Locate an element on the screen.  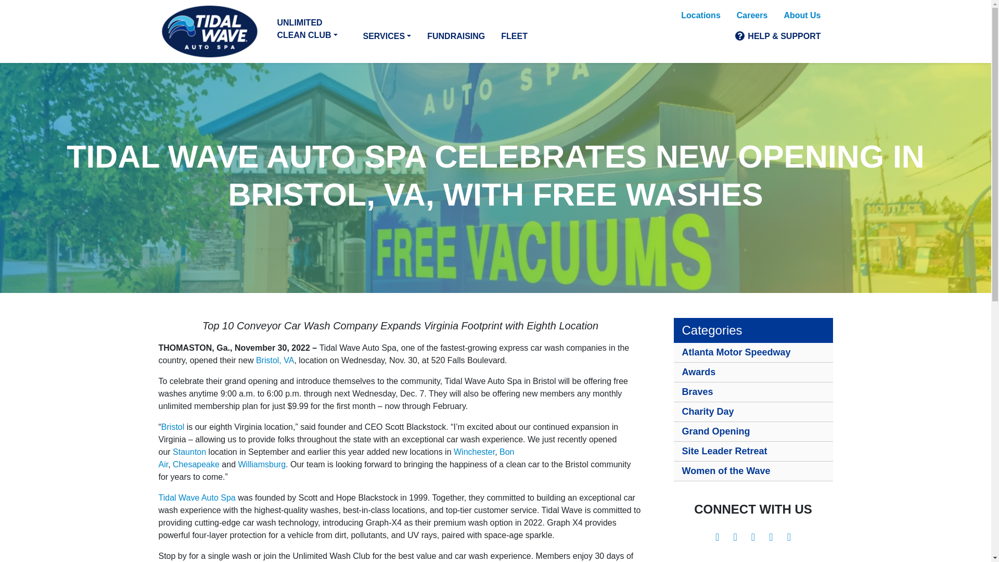
Unlimited Clean Club is located at coordinates (311, 29).